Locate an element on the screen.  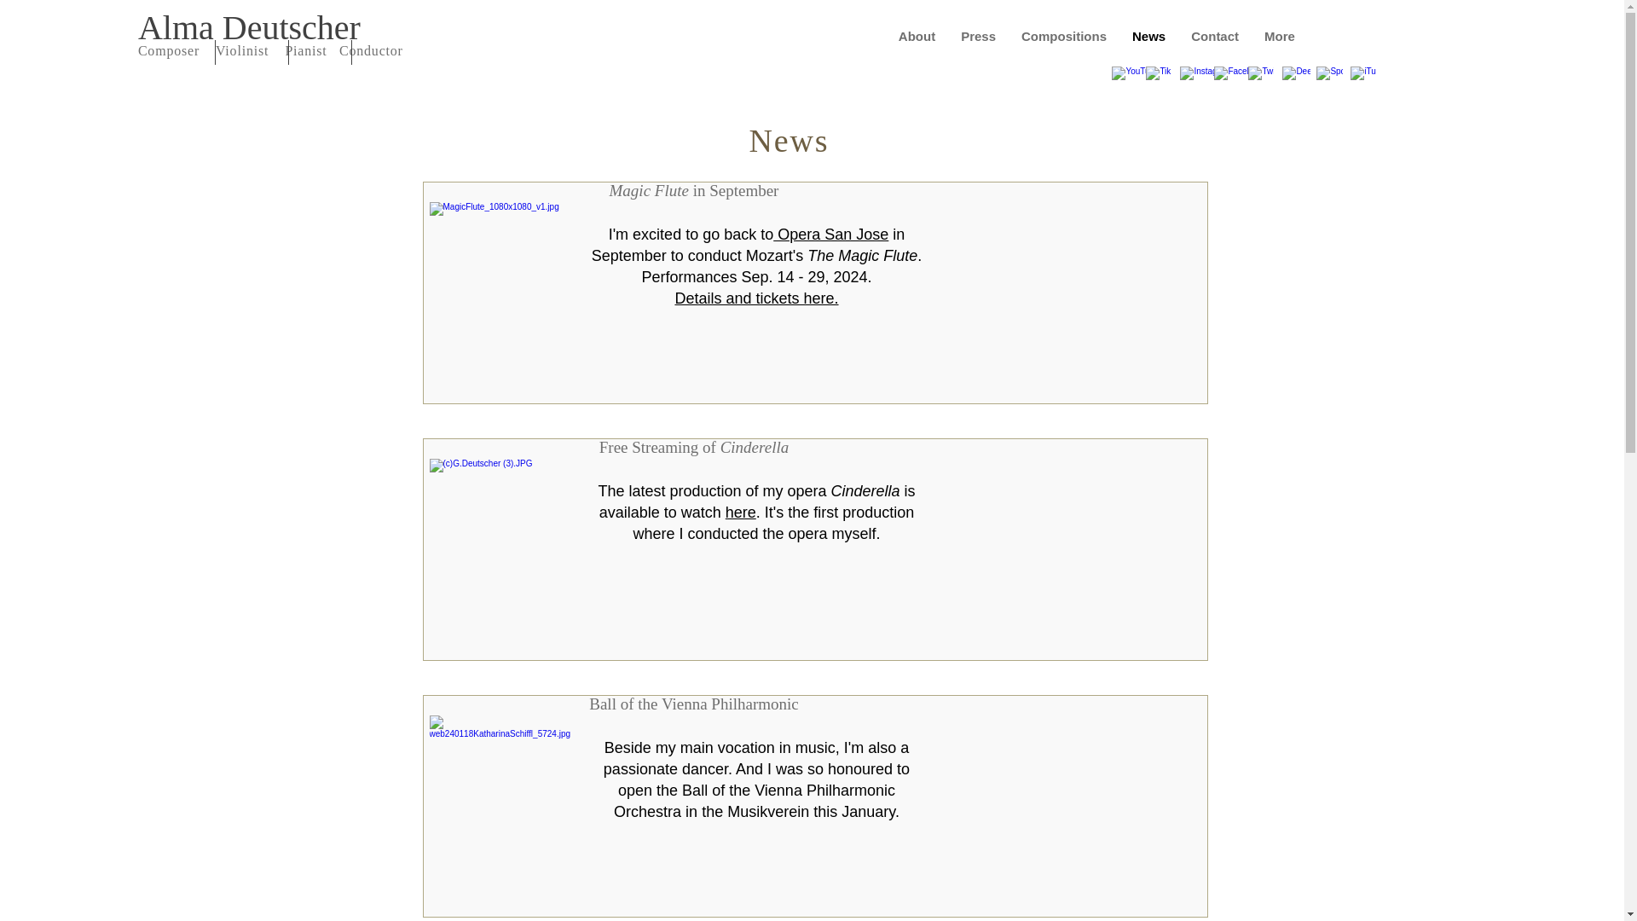
About is located at coordinates (916, 39).